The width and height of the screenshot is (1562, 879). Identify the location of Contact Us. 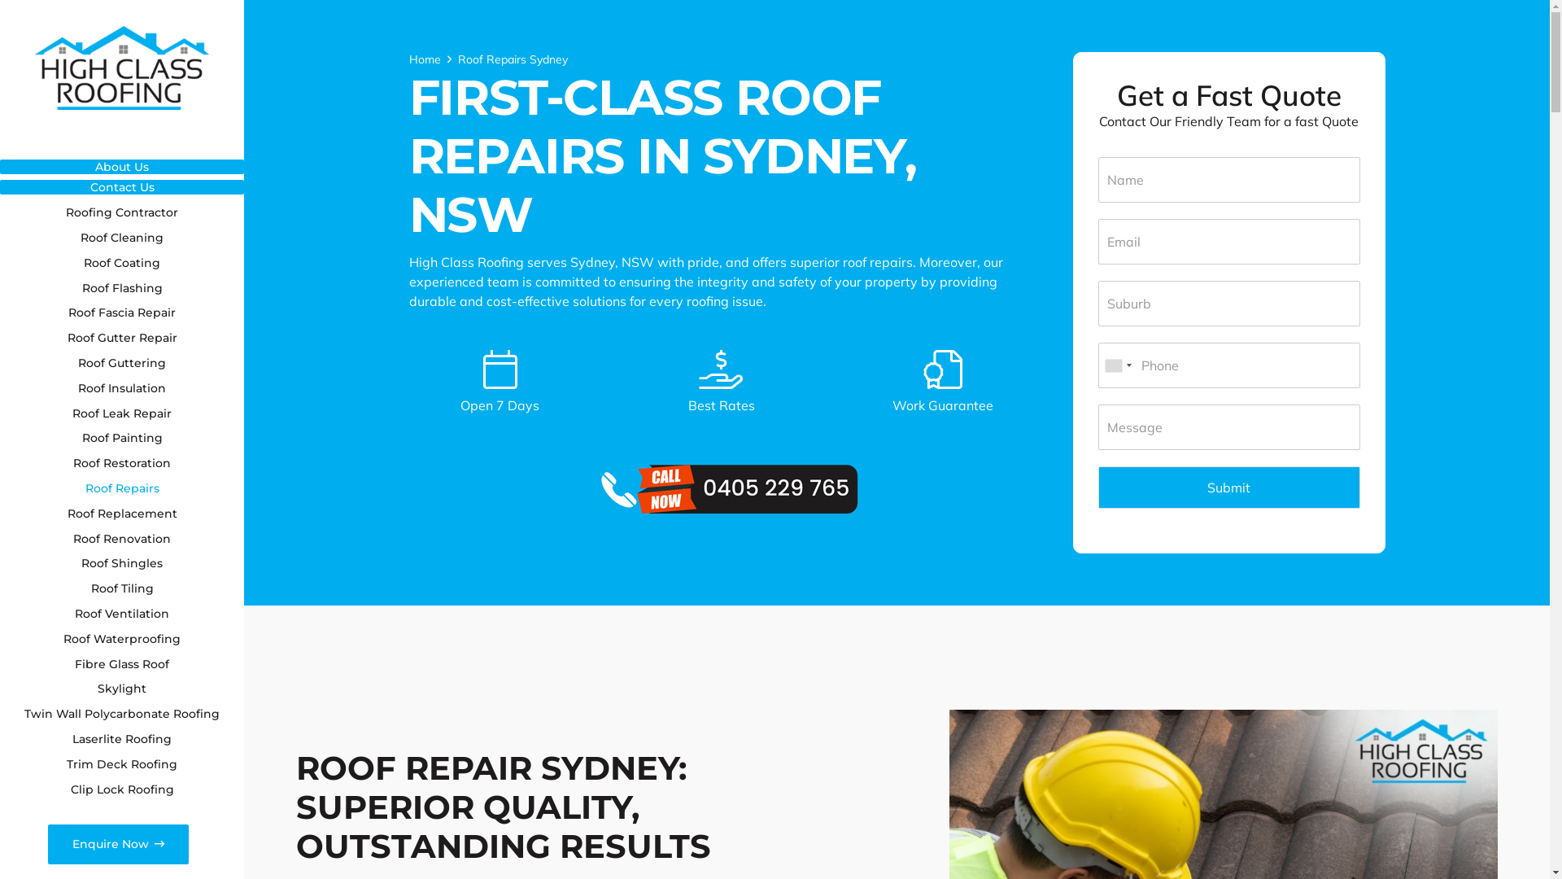
(122, 187).